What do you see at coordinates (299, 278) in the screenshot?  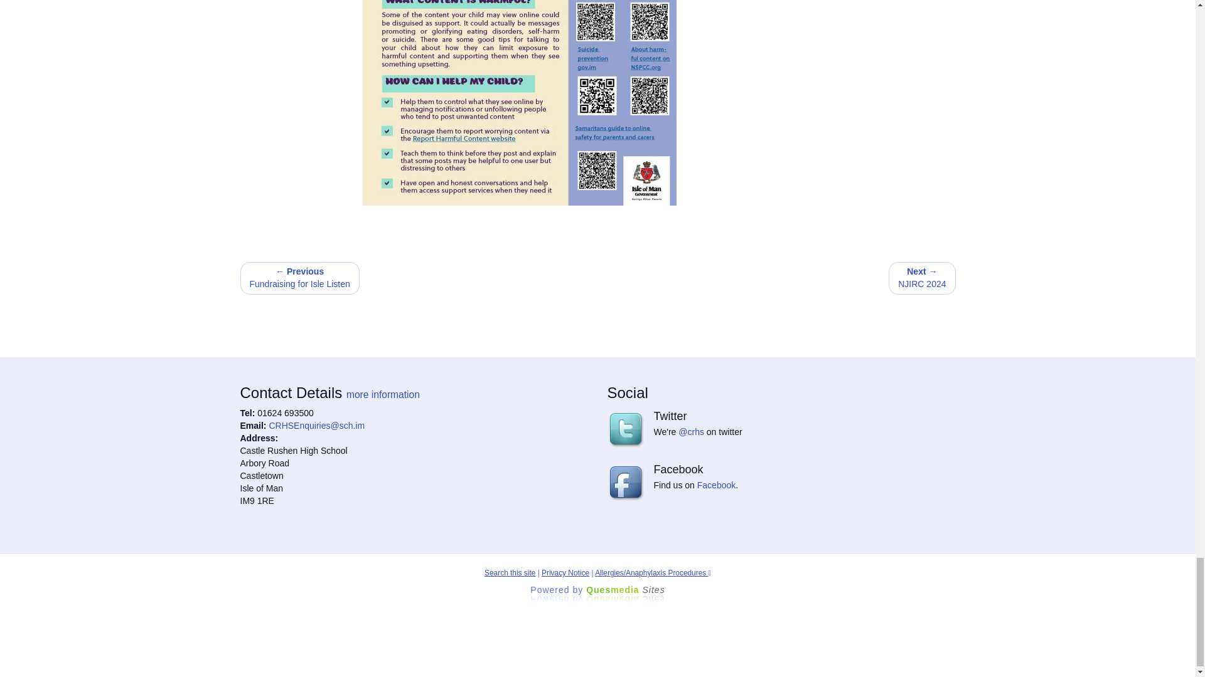 I see `Fundraising for Isle Listen` at bounding box center [299, 278].